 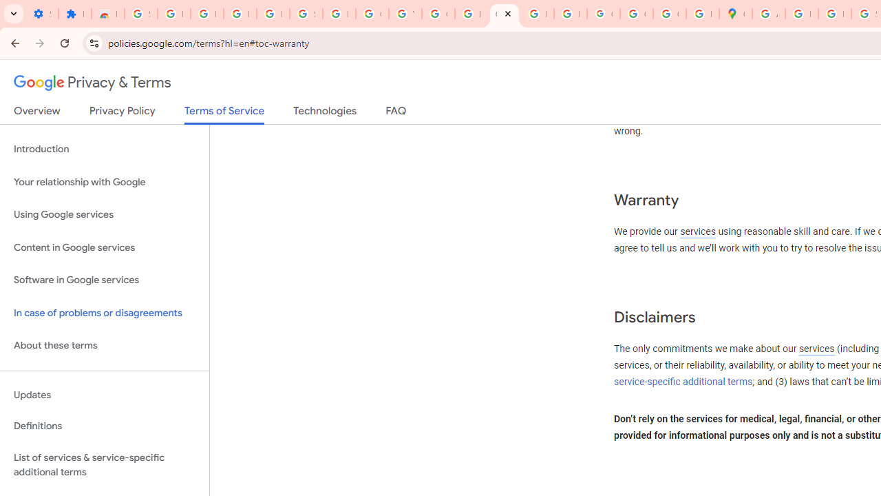 What do you see at coordinates (105, 247) in the screenshot?
I see `Content in Google services` at bounding box center [105, 247].